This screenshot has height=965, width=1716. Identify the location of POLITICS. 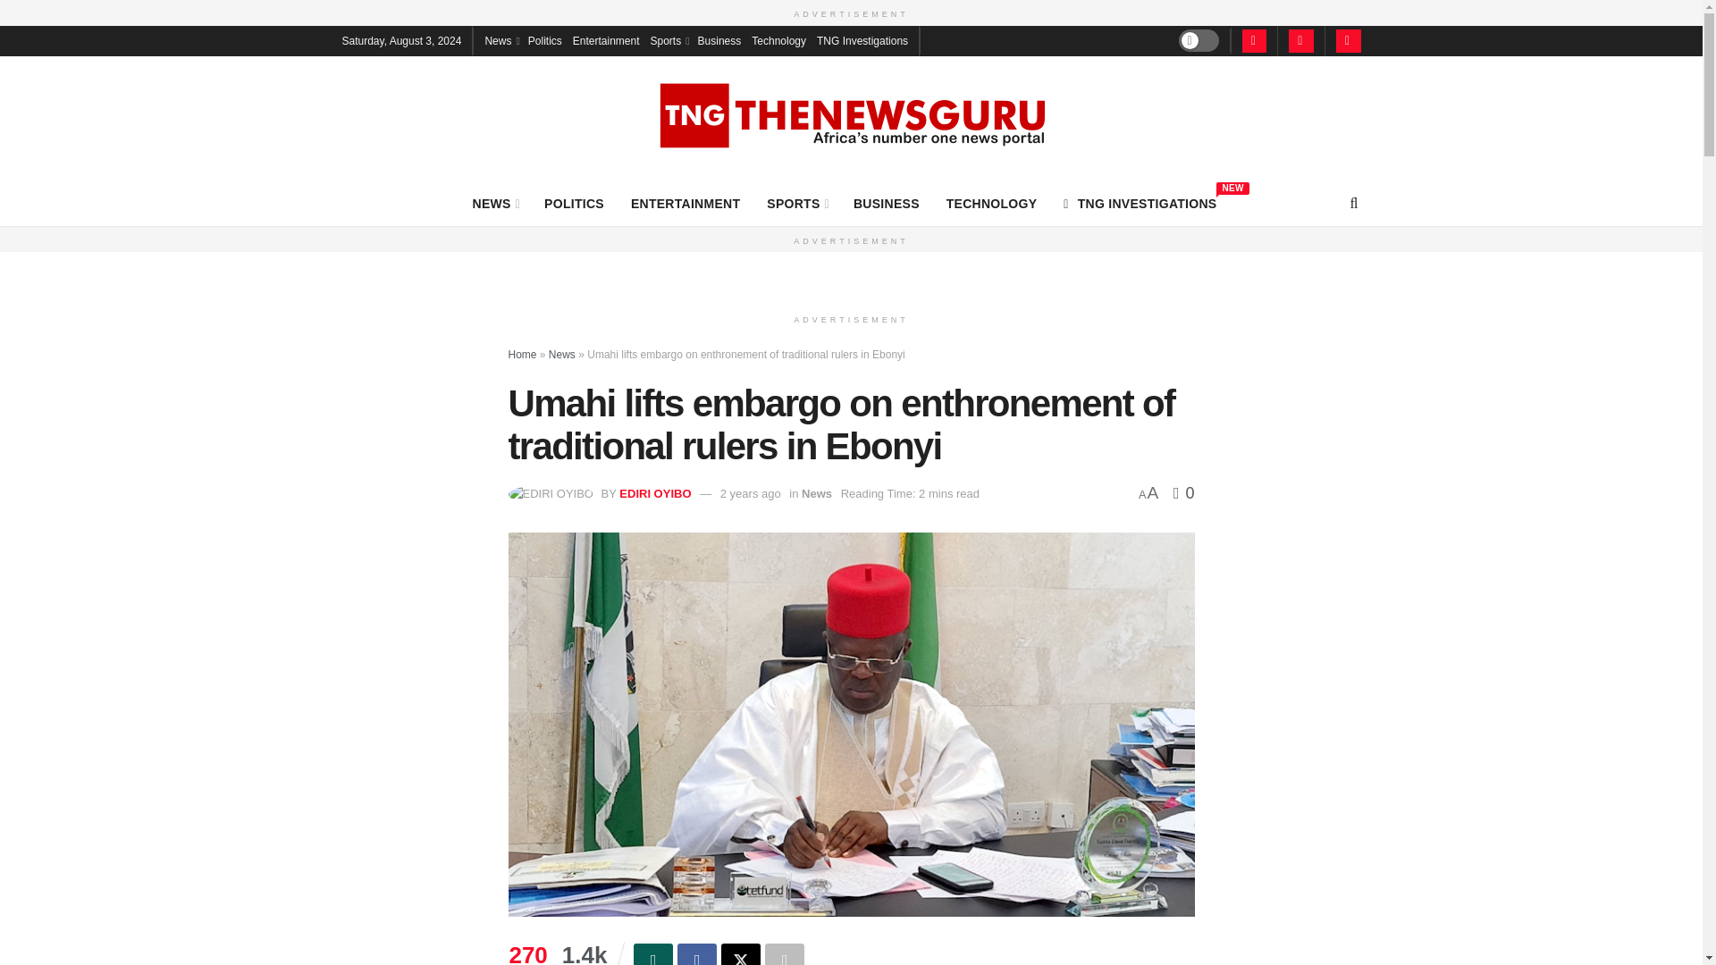
(574, 203).